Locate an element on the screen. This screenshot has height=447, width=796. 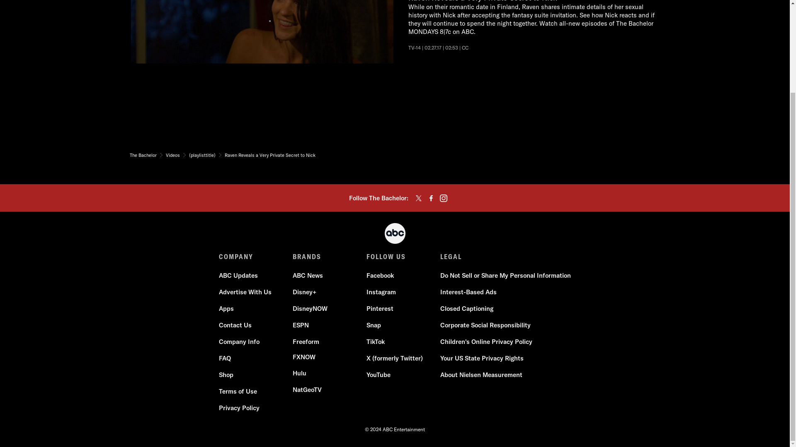
Advertise With Us is located at coordinates (245, 292).